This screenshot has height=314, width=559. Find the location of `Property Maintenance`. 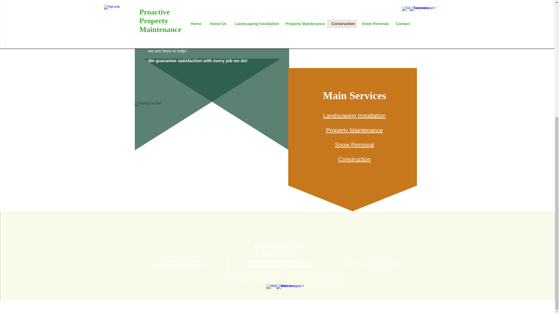

Property Maintenance is located at coordinates (354, 130).